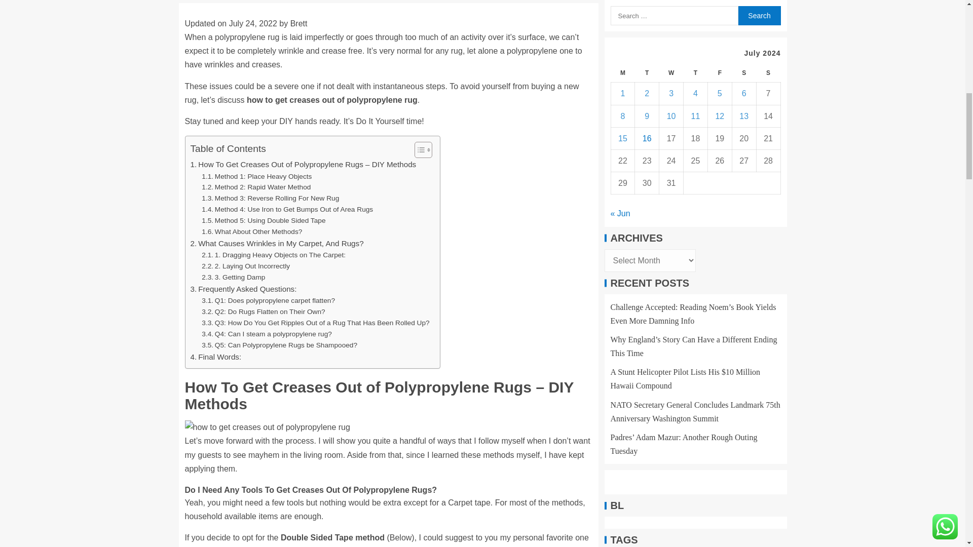 This screenshot has height=547, width=973. What do you see at coordinates (273, 255) in the screenshot?
I see `1. Dragging Heavy Objects on The Carpet:` at bounding box center [273, 255].